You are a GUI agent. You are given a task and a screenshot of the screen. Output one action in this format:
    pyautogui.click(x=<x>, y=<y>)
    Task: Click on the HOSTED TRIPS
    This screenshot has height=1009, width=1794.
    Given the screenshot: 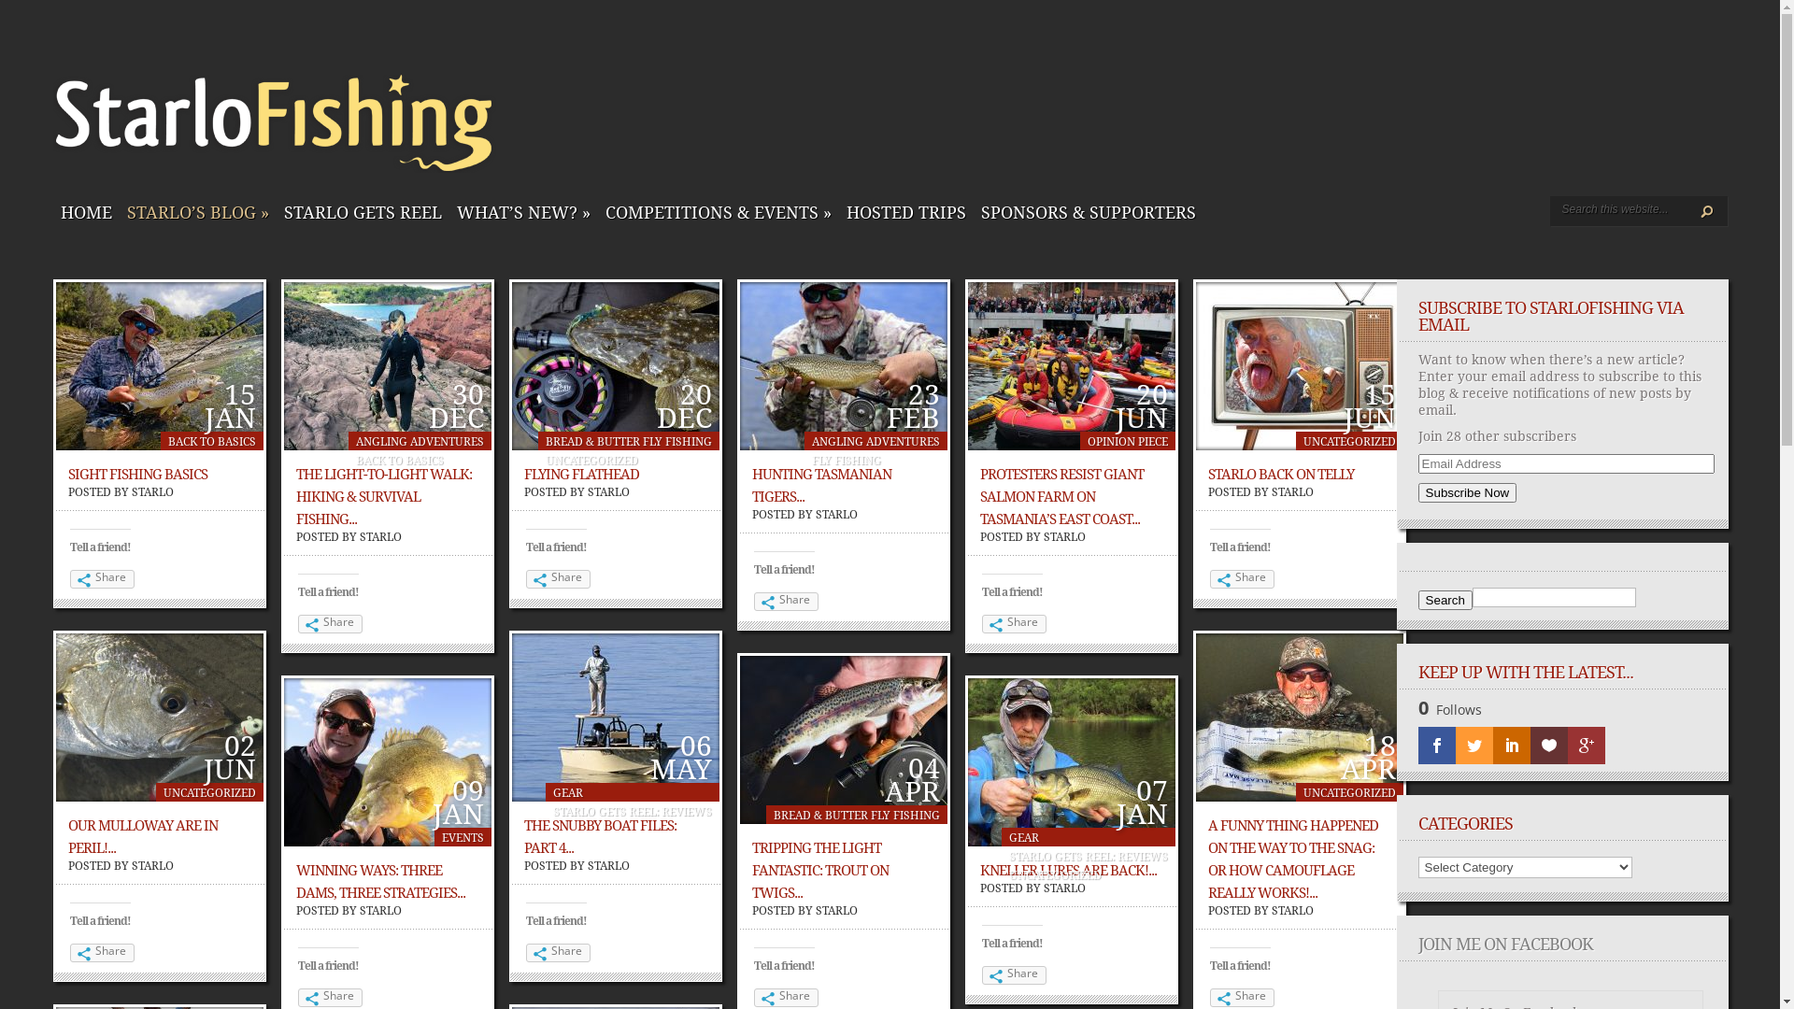 What is the action you would take?
    pyautogui.click(x=906, y=215)
    